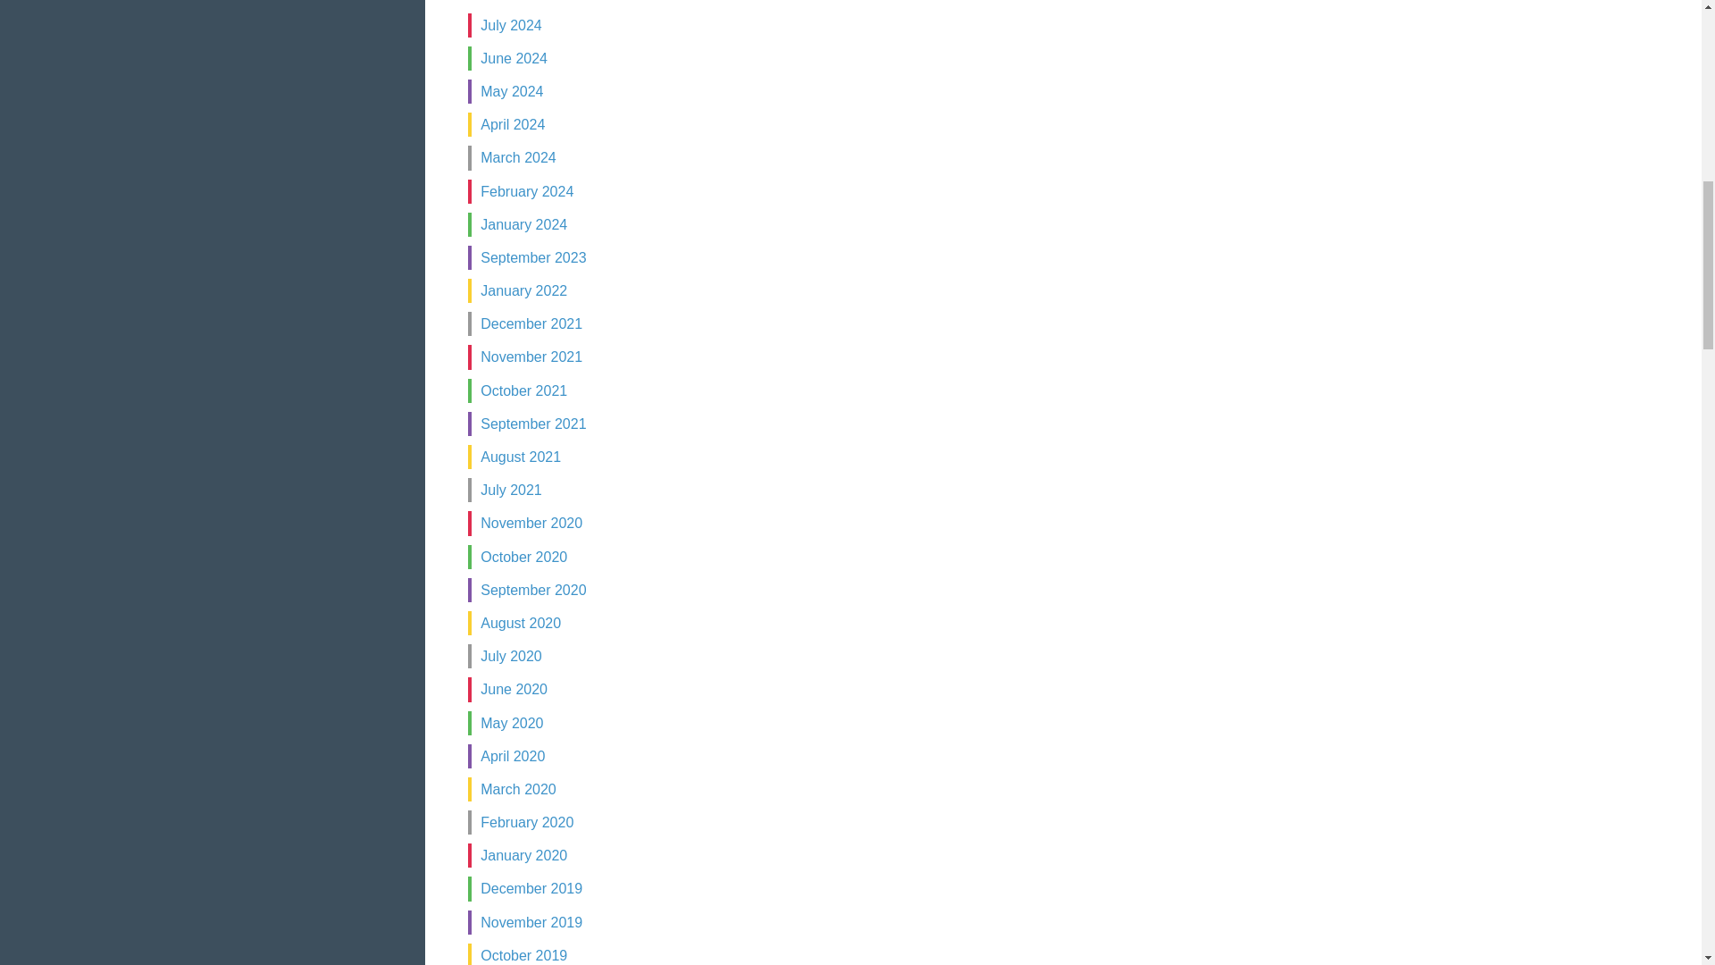  Describe the element at coordinates (511, 723) in the screenshot. I see `May 2020` at that location.